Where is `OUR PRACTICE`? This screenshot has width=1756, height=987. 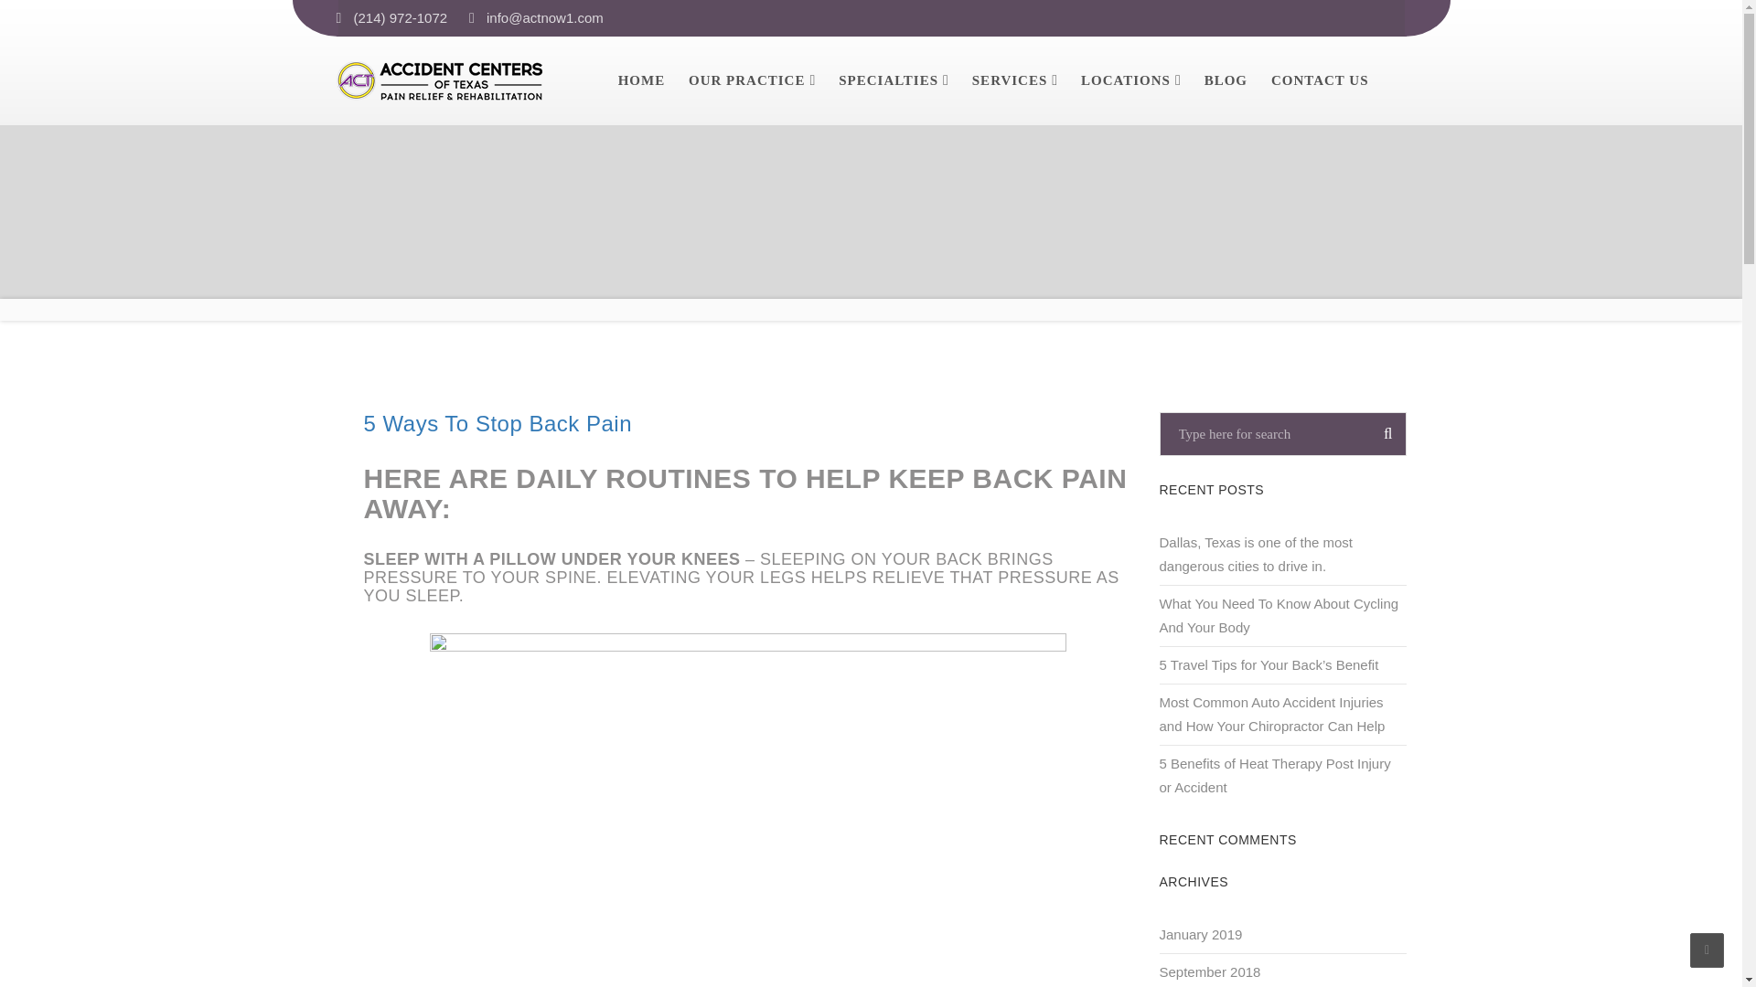
OUR PRACTICE is located at coordinates (746, 80).